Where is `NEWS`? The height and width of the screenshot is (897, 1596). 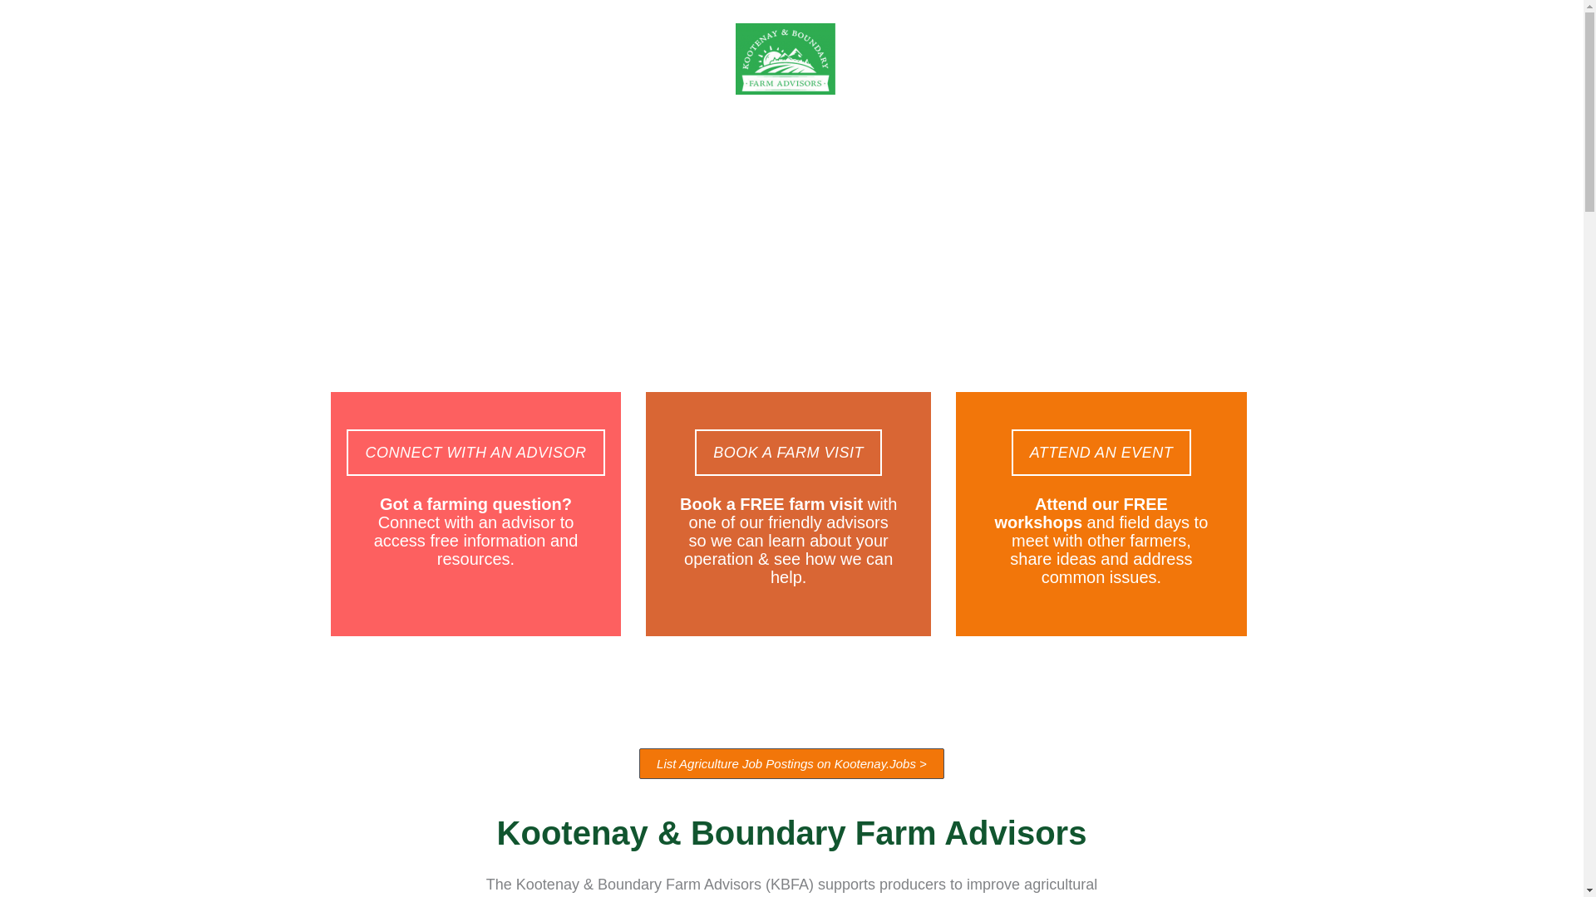 NEWS is located at coordinates (901, 141).